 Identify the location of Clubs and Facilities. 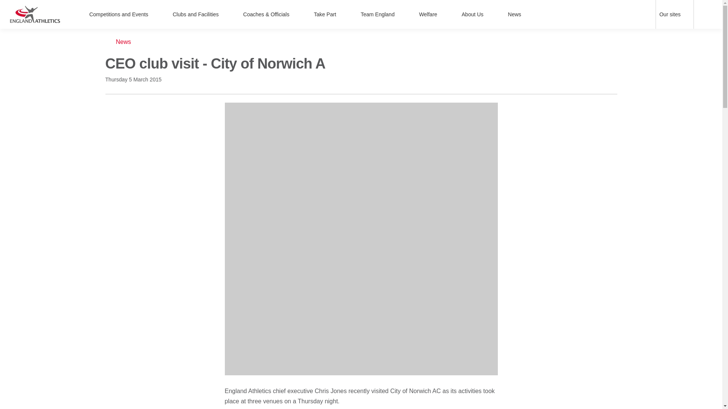
(200, 14).